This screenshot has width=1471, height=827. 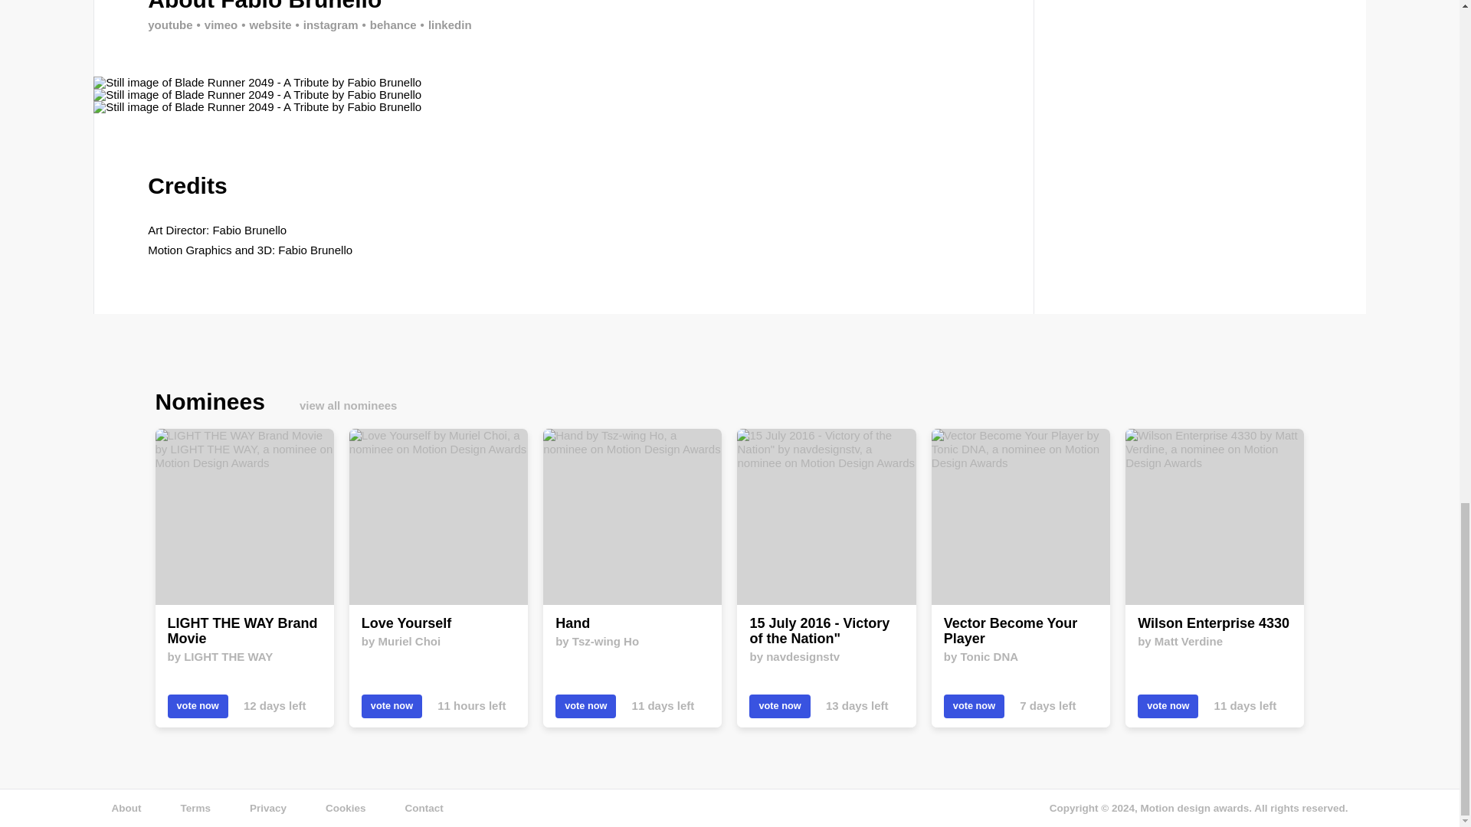 What do you see at coordinates (392, 706) in the screenshot?
I see `vote now` at bounding box center [392, 706].